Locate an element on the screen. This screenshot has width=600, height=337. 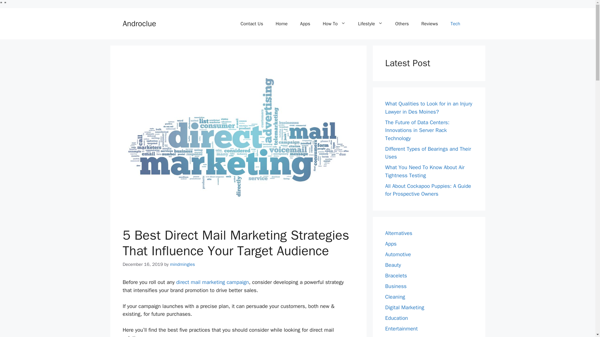
mindmingles is located at coordinates (182, 264).